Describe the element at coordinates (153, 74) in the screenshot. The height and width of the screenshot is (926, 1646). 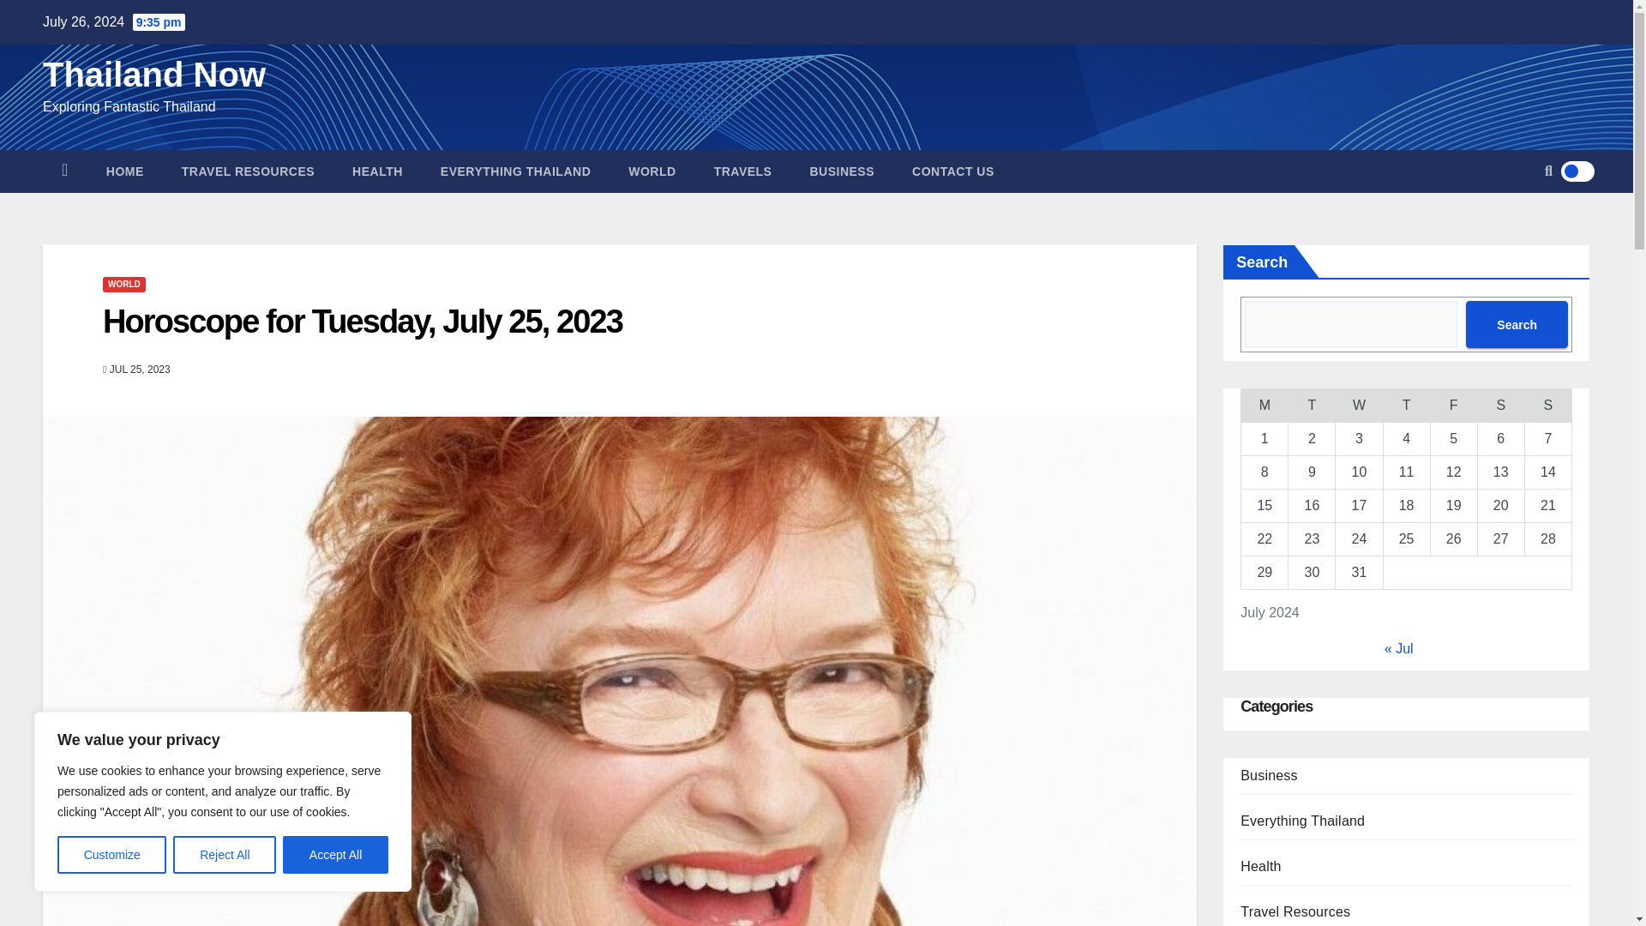
I see `Thailand Now` at that location.